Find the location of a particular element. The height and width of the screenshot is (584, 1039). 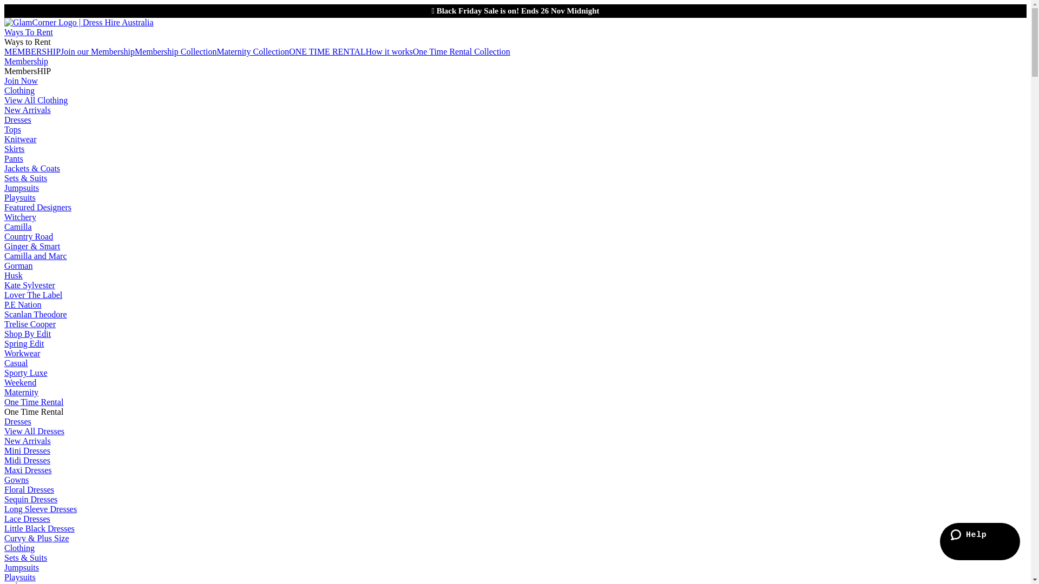

P.E Nation is located at coordinates (23, 305).